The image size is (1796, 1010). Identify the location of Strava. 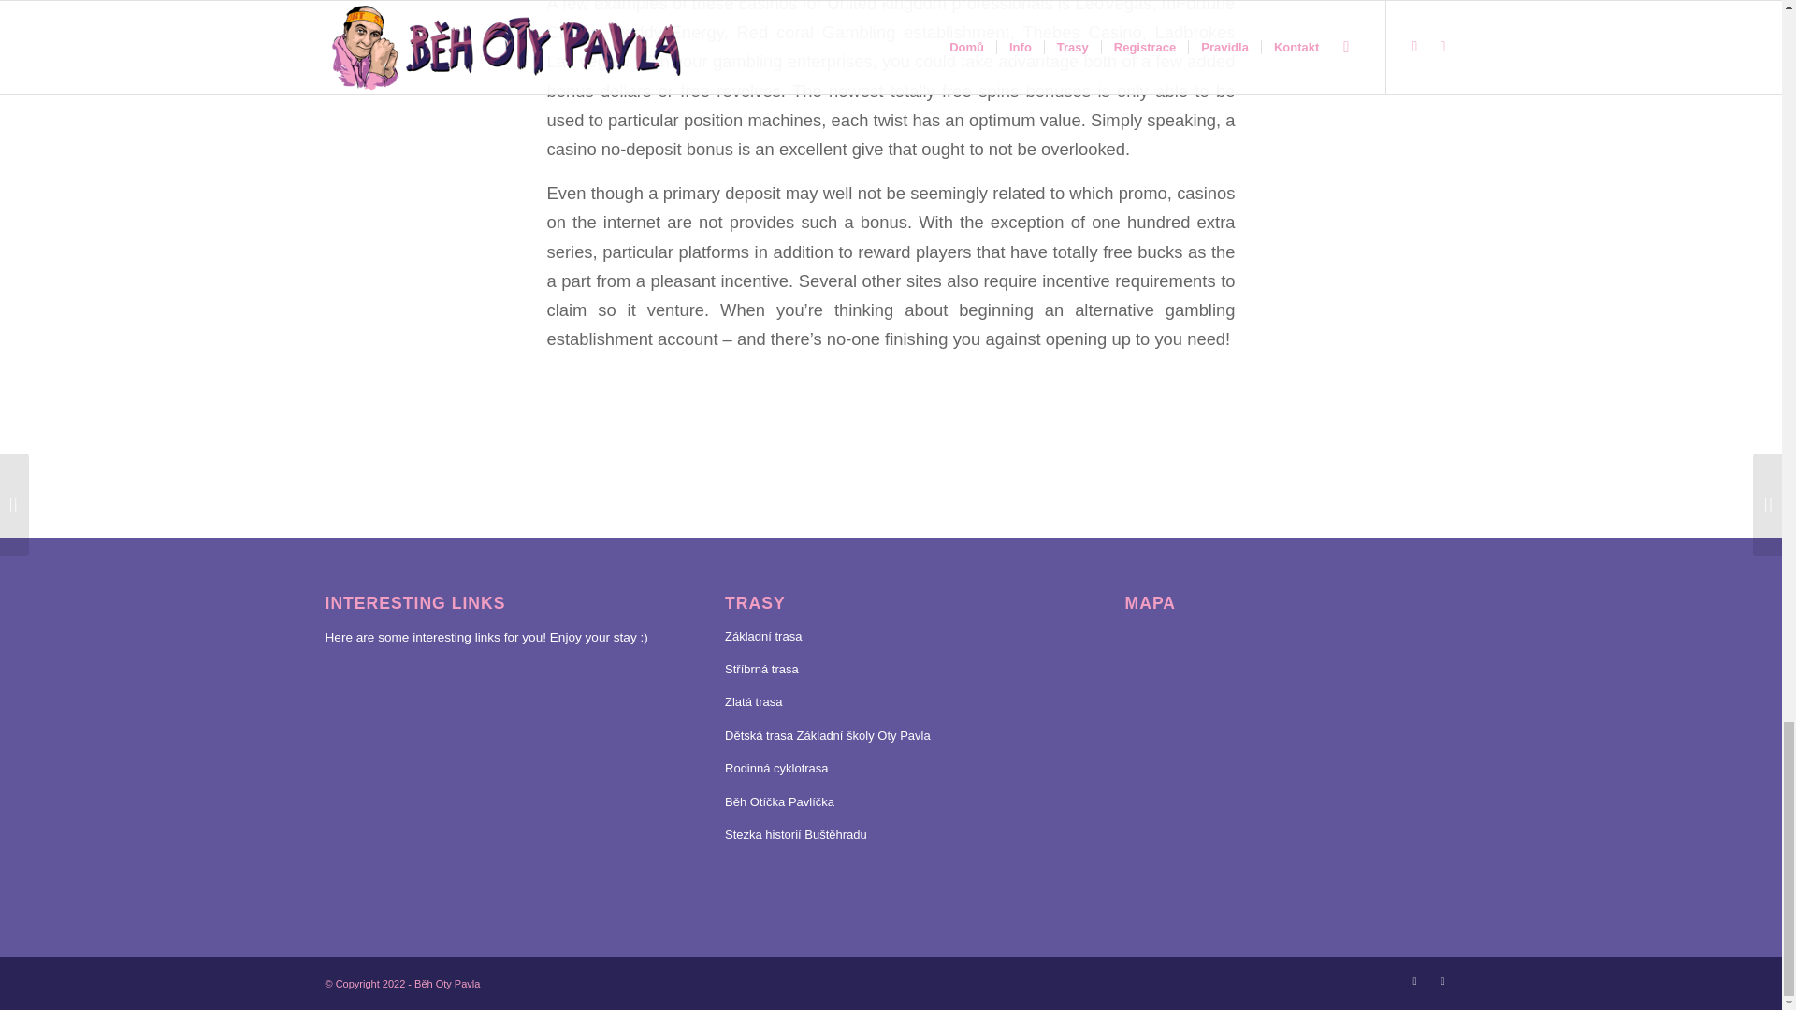
(1442, 980).